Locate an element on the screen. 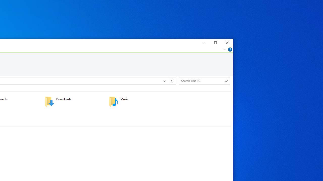  Maximize is located at coordinates (215, 43).